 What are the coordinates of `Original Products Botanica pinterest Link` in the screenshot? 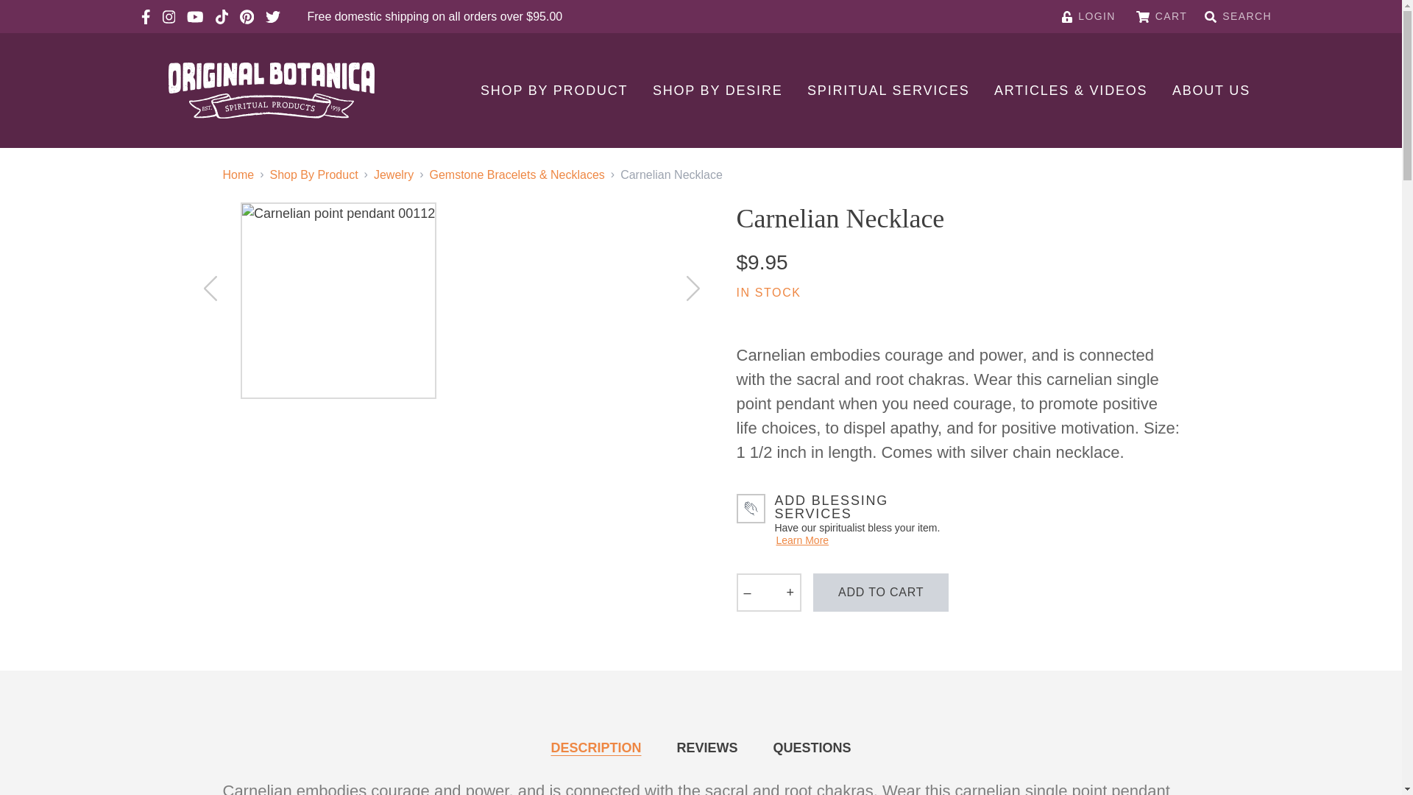 It's located at (247, 16).